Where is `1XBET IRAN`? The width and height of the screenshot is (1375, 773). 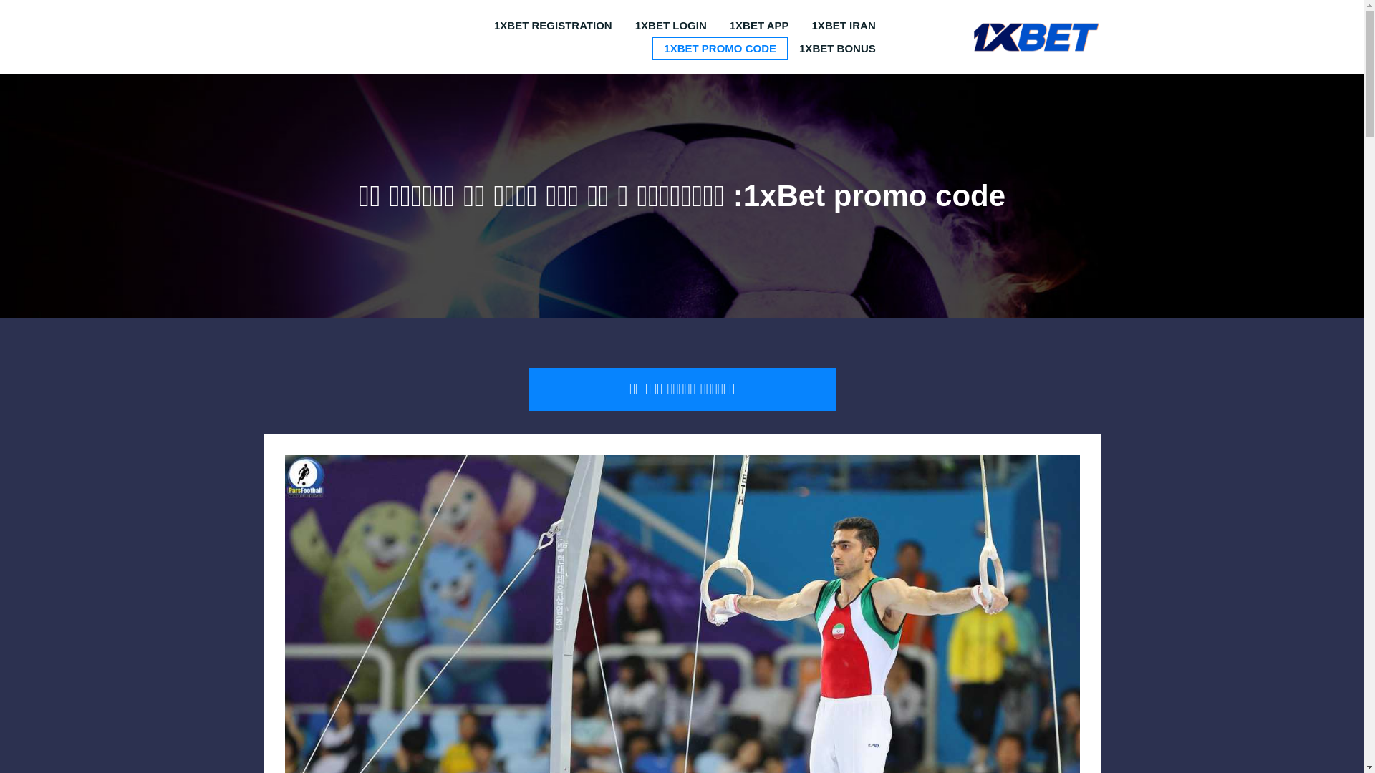 1XBET IRAN is located at coordinates (844, 26).